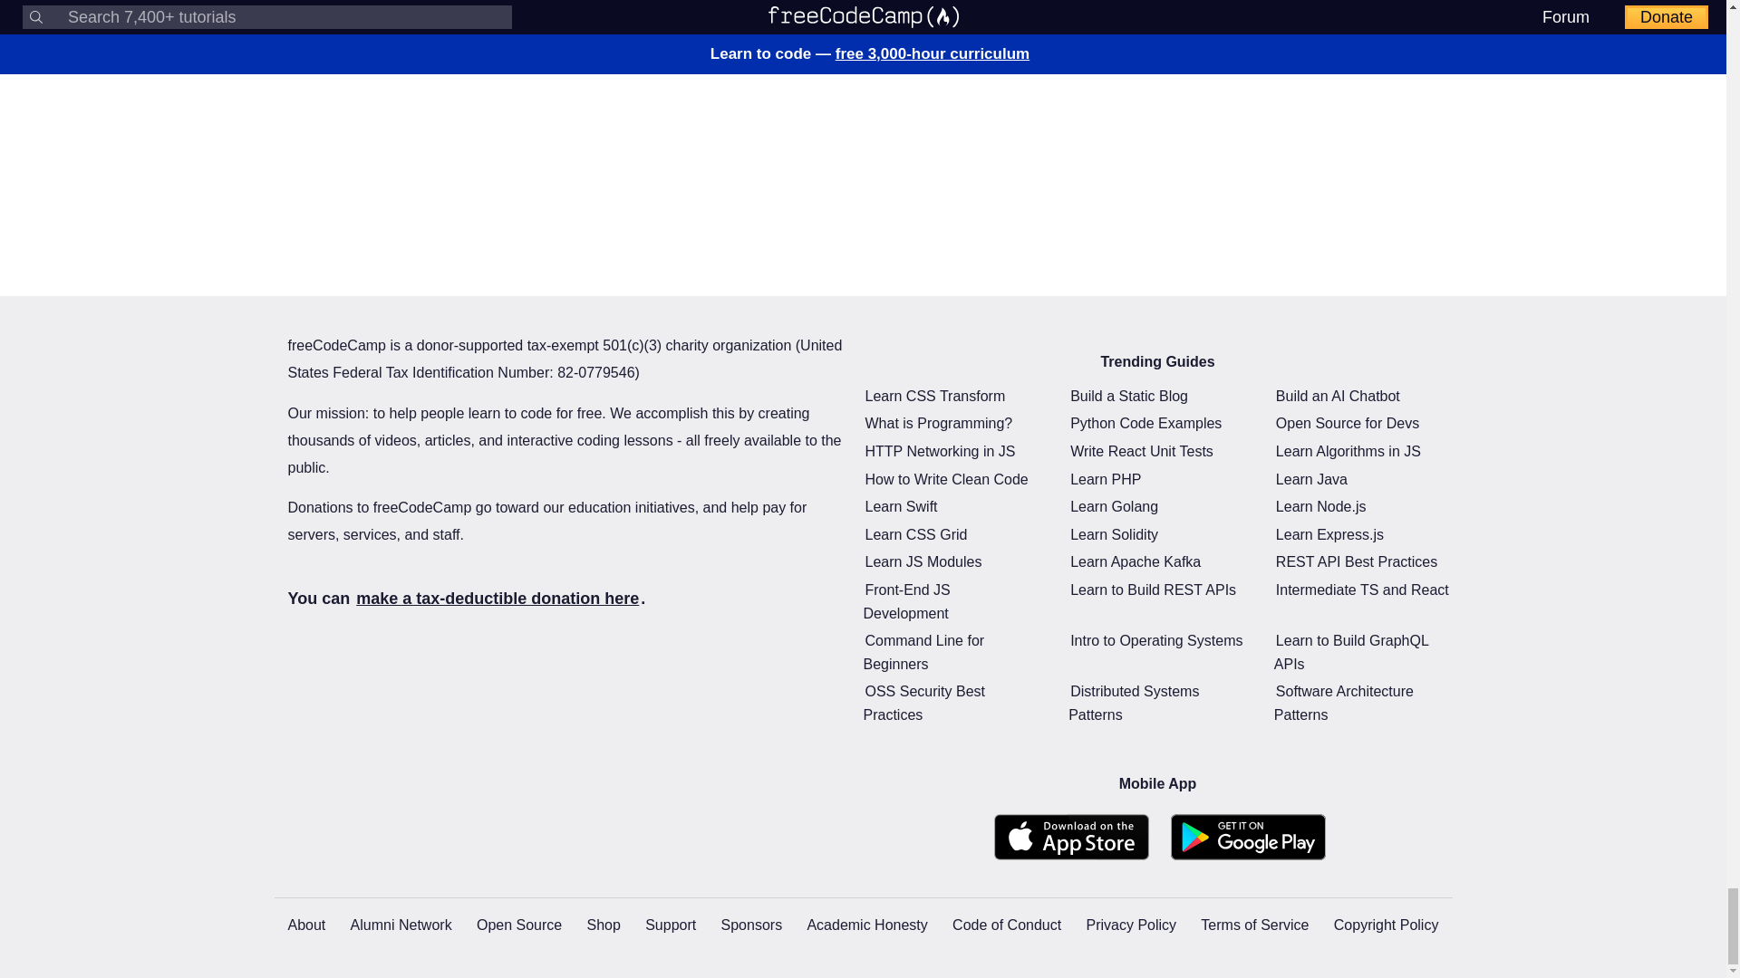 This screenshot has width=1740, height=978. Describe the element at coordinates (1114, 506) in the screenshot. I see `Learn Golang` at that location.